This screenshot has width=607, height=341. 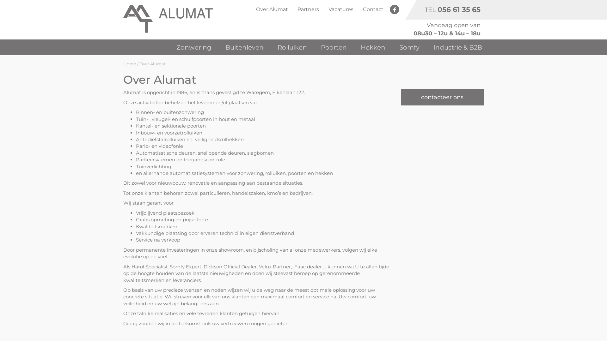 What do you see at coordinates (245, 47) in the screenshot?
I see `Buitenleven` at bounding box center [245, 47].